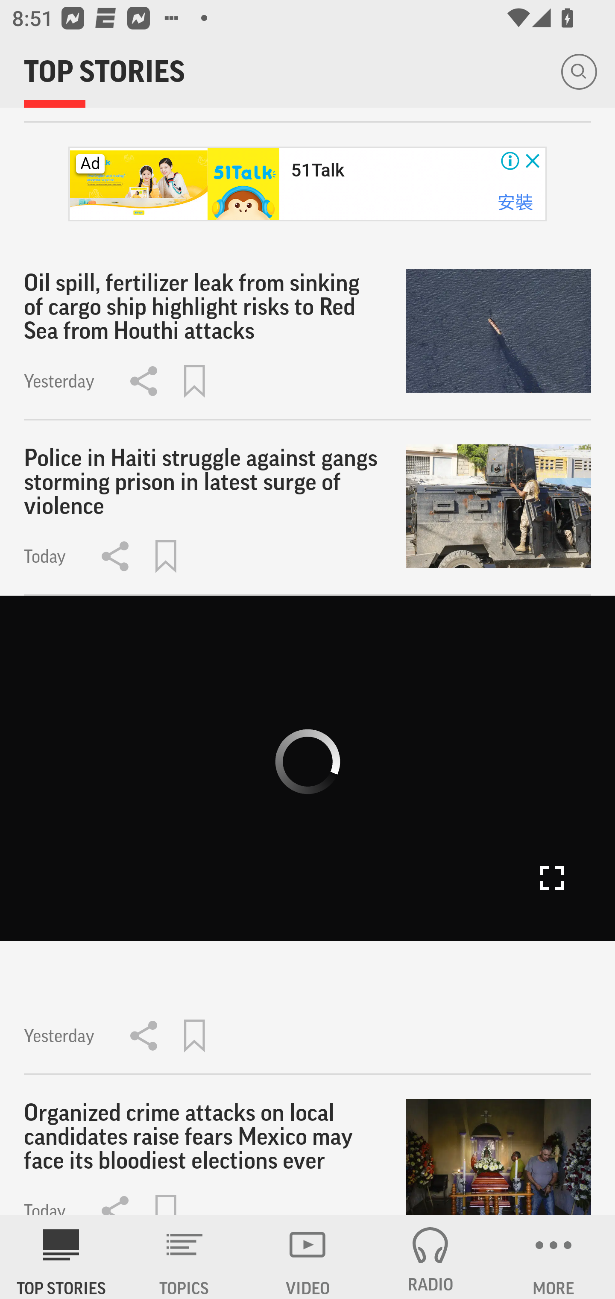 This screenshot has height=1299, width=615. What do you see at coordinates (307, 836) in the screenshot?
I see `toggle controls Fullscreen Yesterday` at bounding box center [307, 836].